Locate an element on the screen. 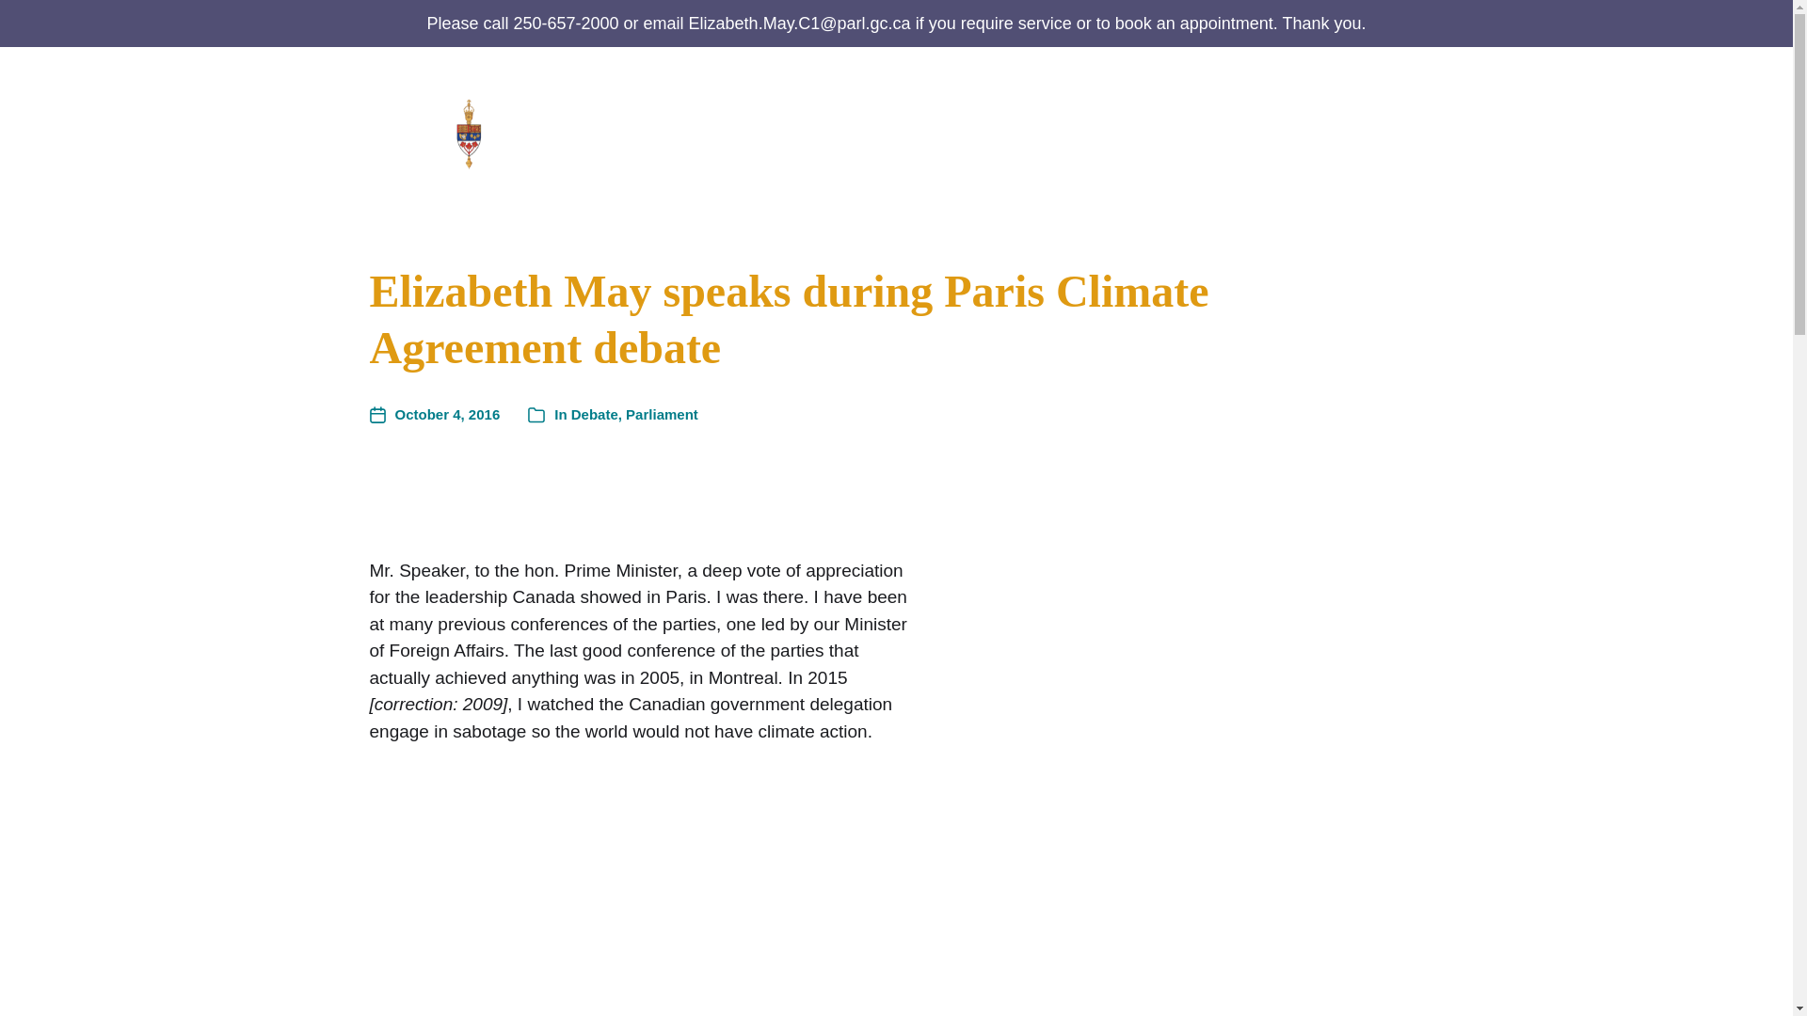 The image size is (1807, 1016). About is located at coordinates (792, 132).